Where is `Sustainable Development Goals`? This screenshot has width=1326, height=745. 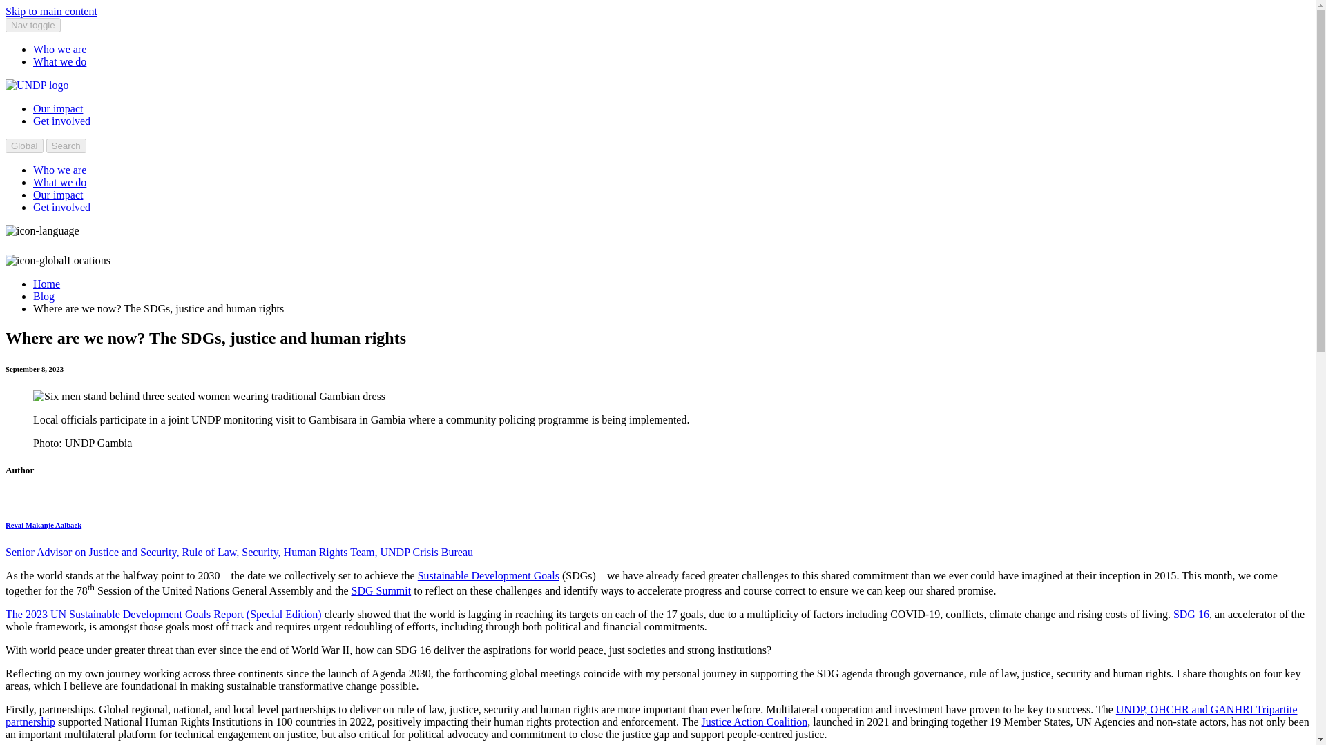
Sustainable Development Goals is located at coordinates (488, 575).